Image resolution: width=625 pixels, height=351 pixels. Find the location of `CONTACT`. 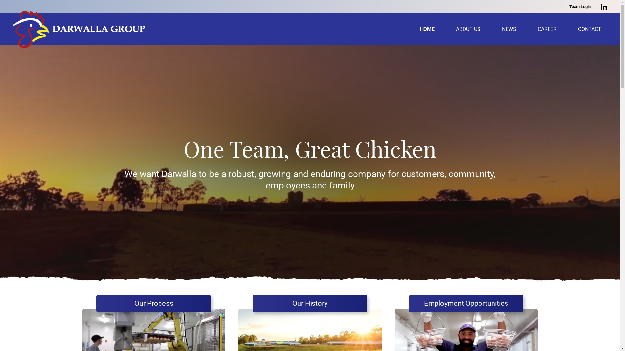

CONTACT is located at coordinates (590, 29).